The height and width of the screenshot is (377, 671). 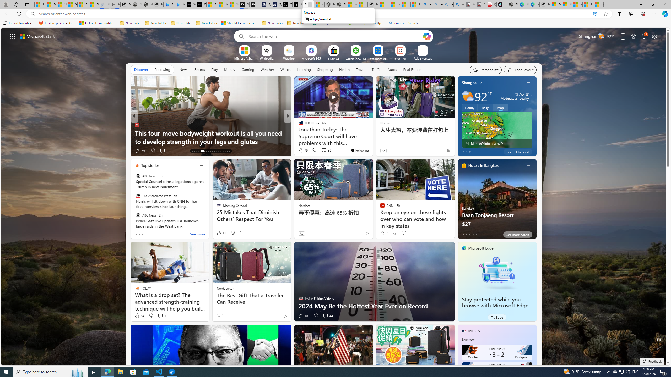 What do you see at coordinates (665, 4) in the screenshot?
I see `Close` at bounding box center [665, 4].